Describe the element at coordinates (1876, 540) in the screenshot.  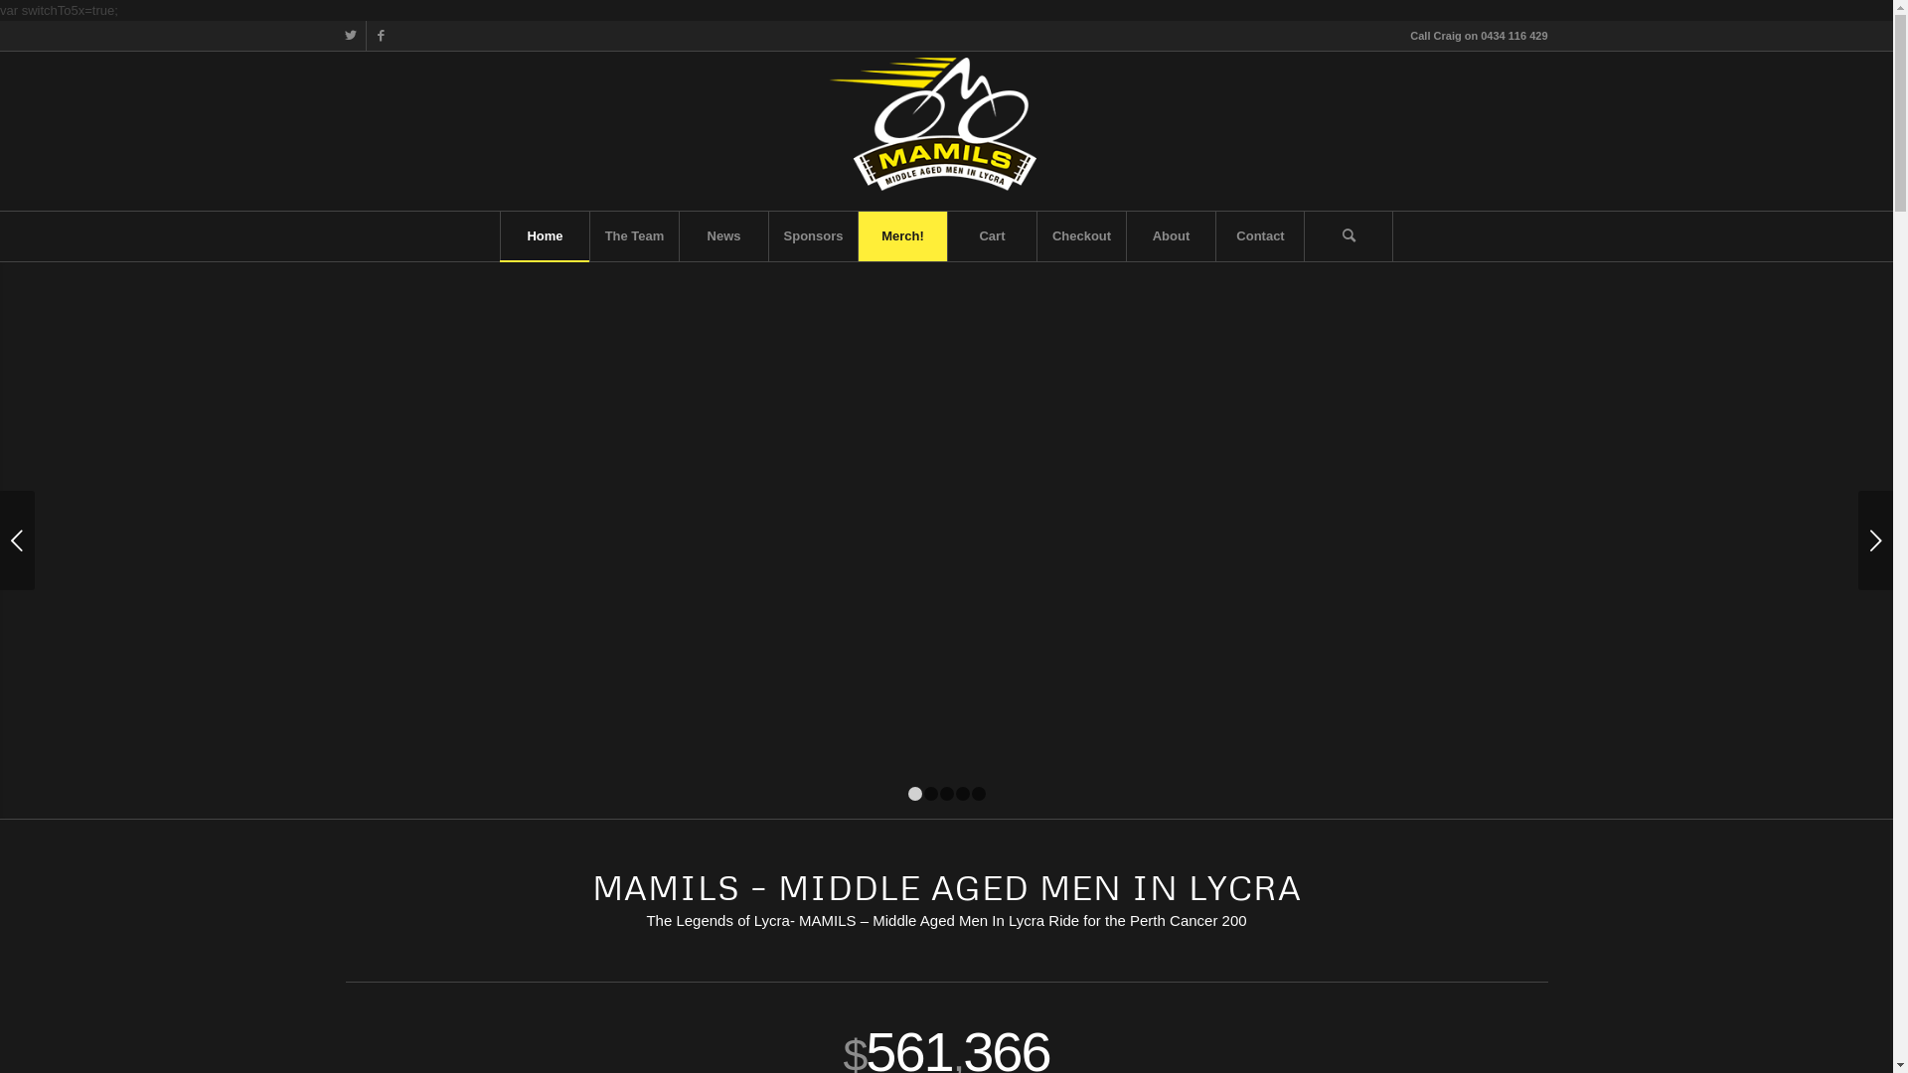
I see `Next` at that location.